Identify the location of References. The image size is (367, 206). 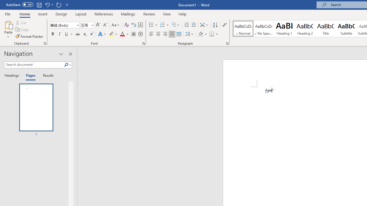
(104, 14).